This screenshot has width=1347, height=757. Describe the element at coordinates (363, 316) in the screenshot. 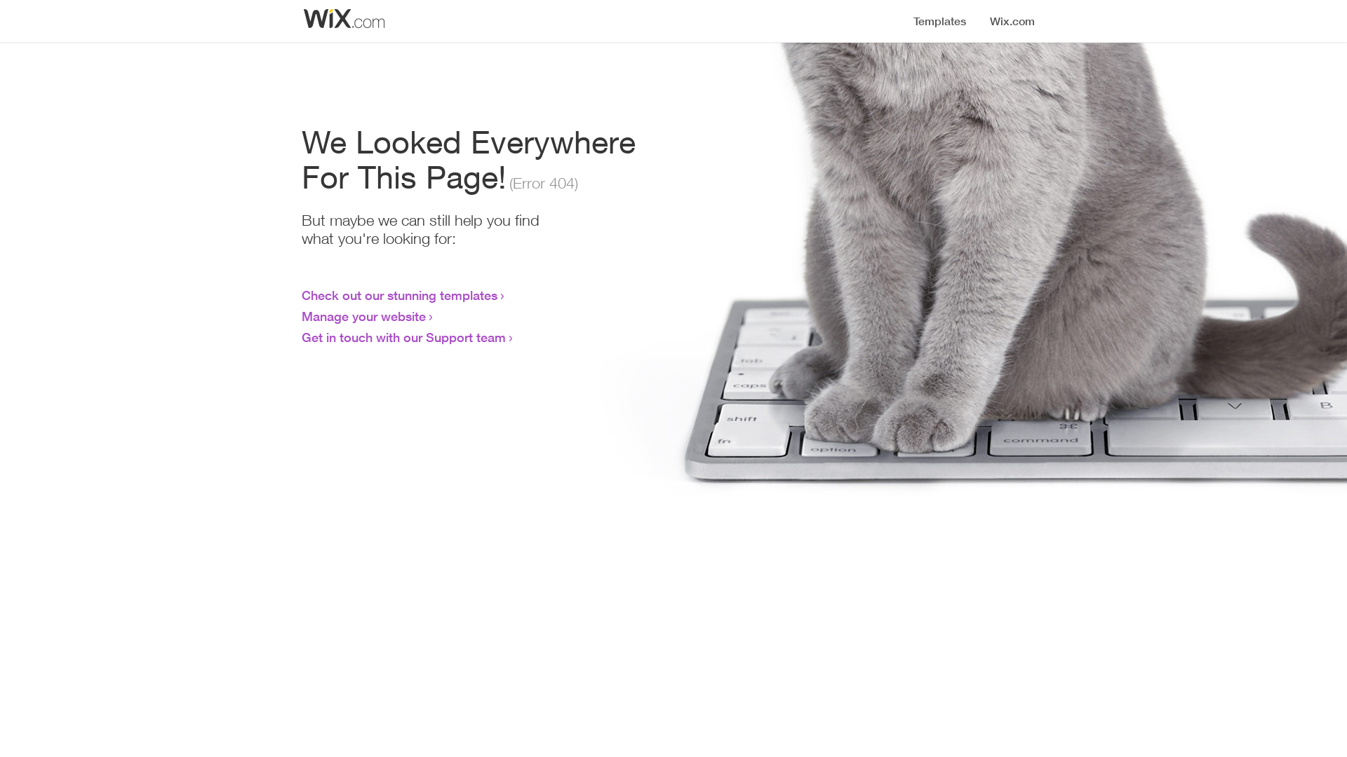

I see `Manage your website` at that location.